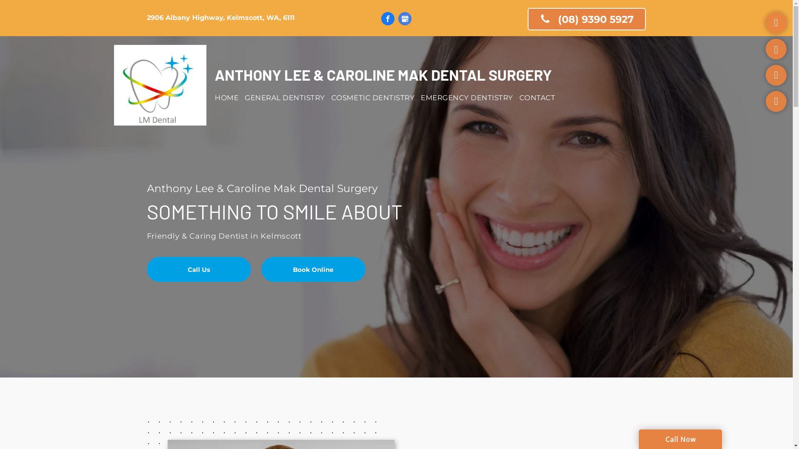 The width and height of the screenshot is (799, 449). What do you see at coordinates (470, 98) in the screenshot?
I see `EMERGENCY DENTISTRY` at bounding box center [470, 98].